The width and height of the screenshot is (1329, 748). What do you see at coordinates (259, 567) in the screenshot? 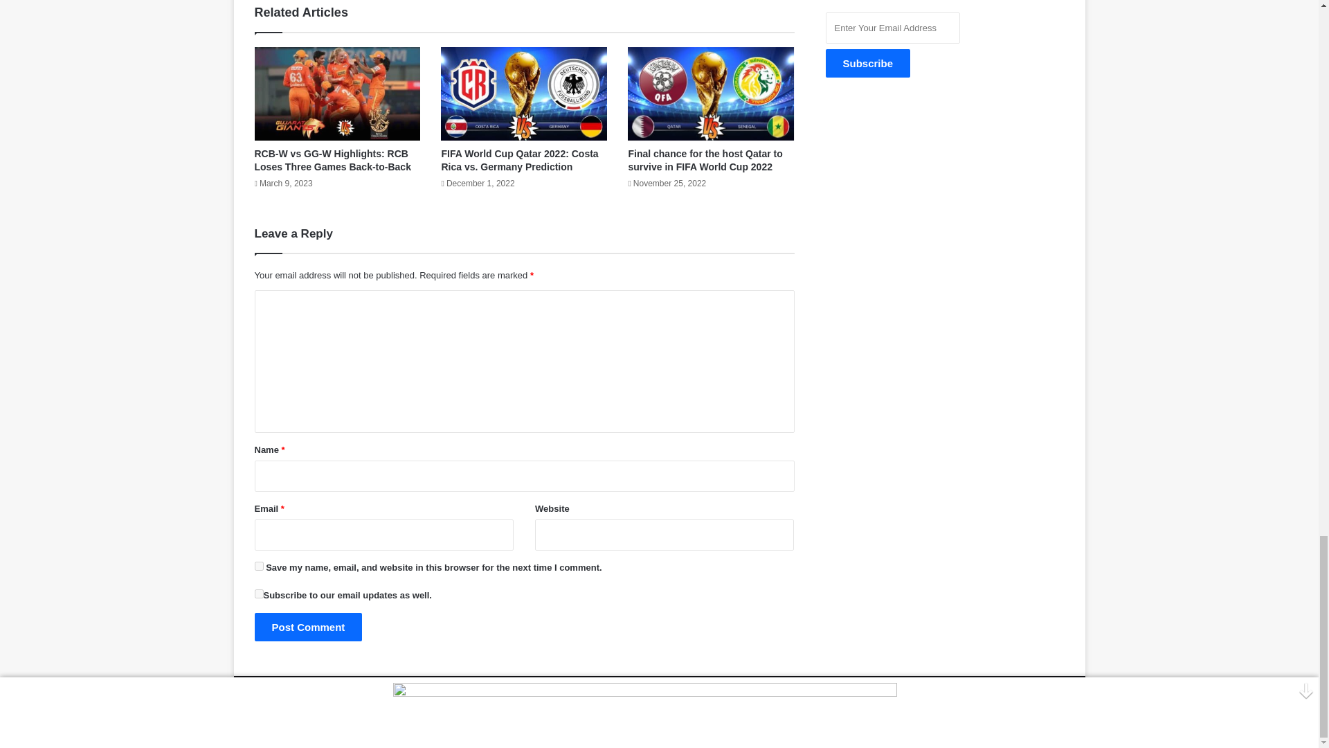
I see `yes` at bounding box center [259, 567].